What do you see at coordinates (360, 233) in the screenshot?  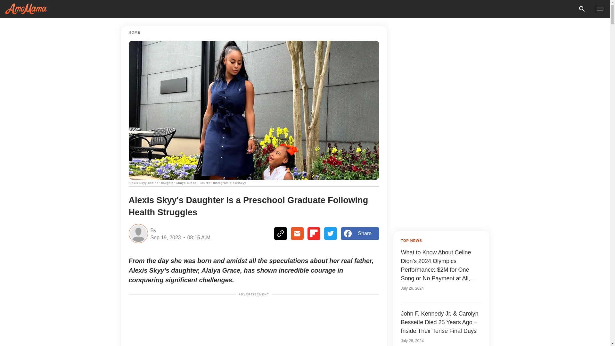 I see `Share` at bounding box center [360, 233].